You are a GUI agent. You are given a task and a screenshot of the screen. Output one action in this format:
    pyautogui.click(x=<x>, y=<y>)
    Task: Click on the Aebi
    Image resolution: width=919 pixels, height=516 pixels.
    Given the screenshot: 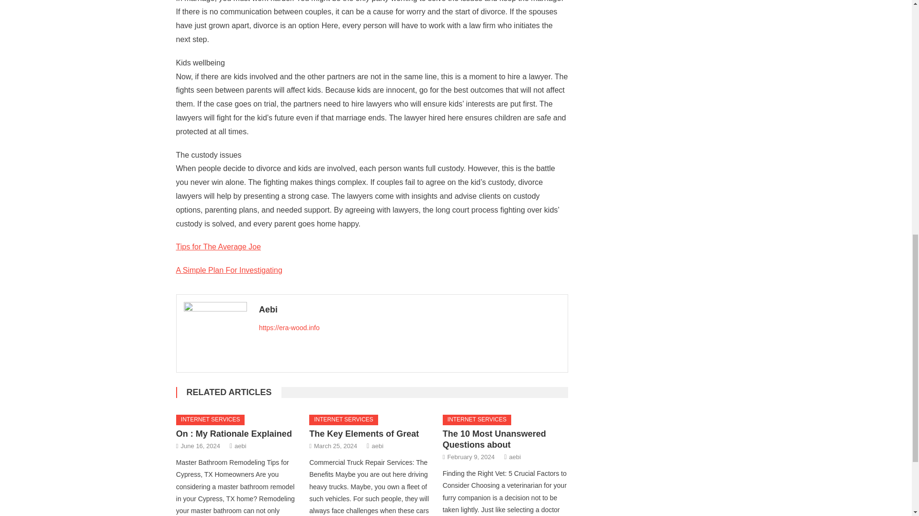 What is the action you would take?
    pyautogui.click(x=410, y=310)
    